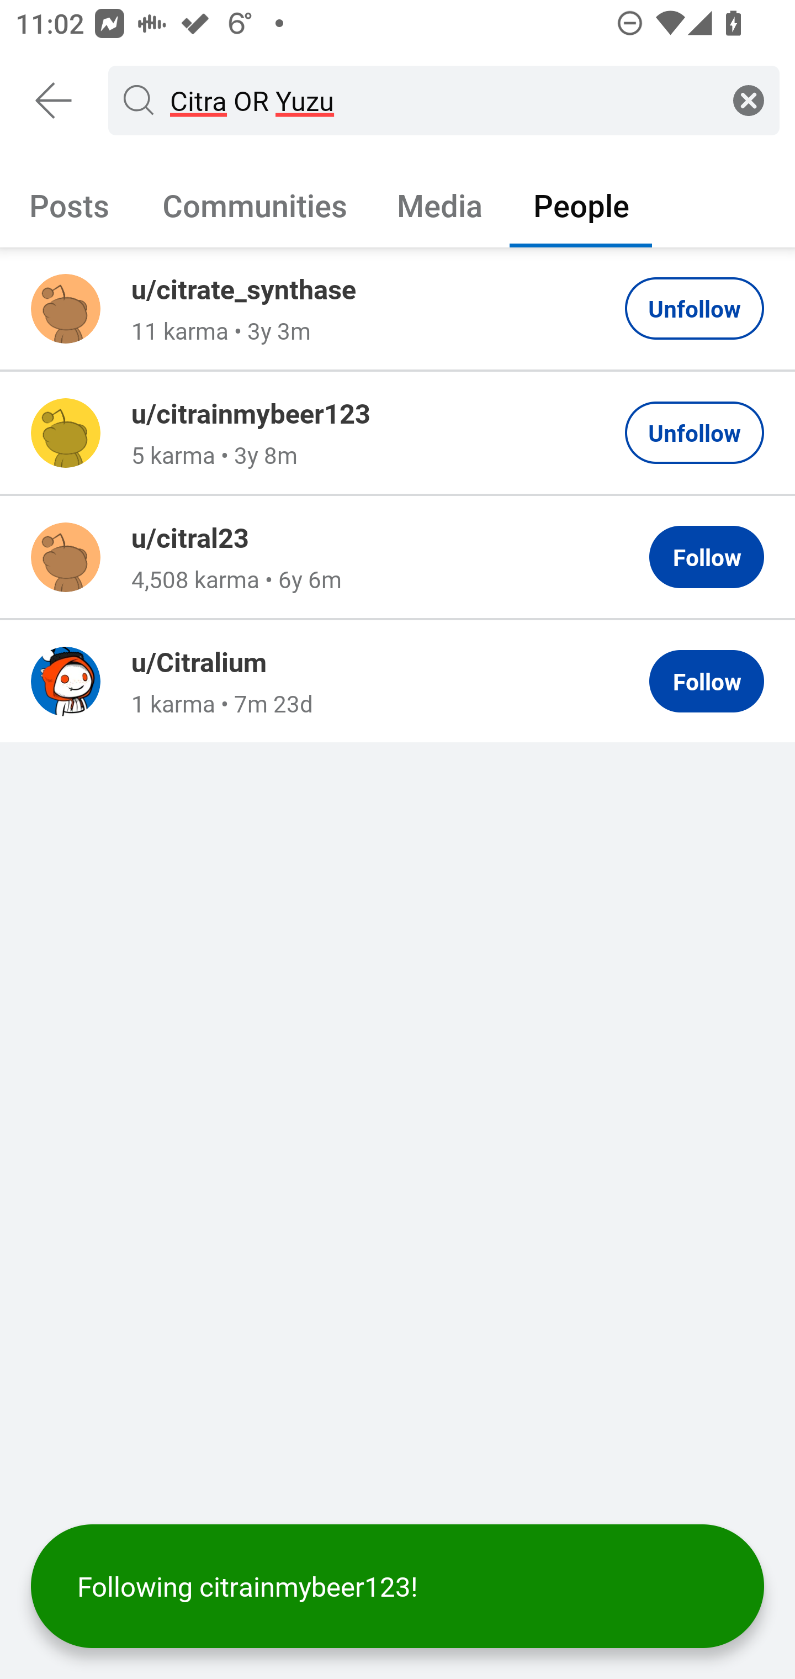 Image resolution: width=795 pixels, height=1679 pixels. What do you see at coordinates (707, 682) in the screenshot?
I see `Follow` at bounding box center [707, 682].